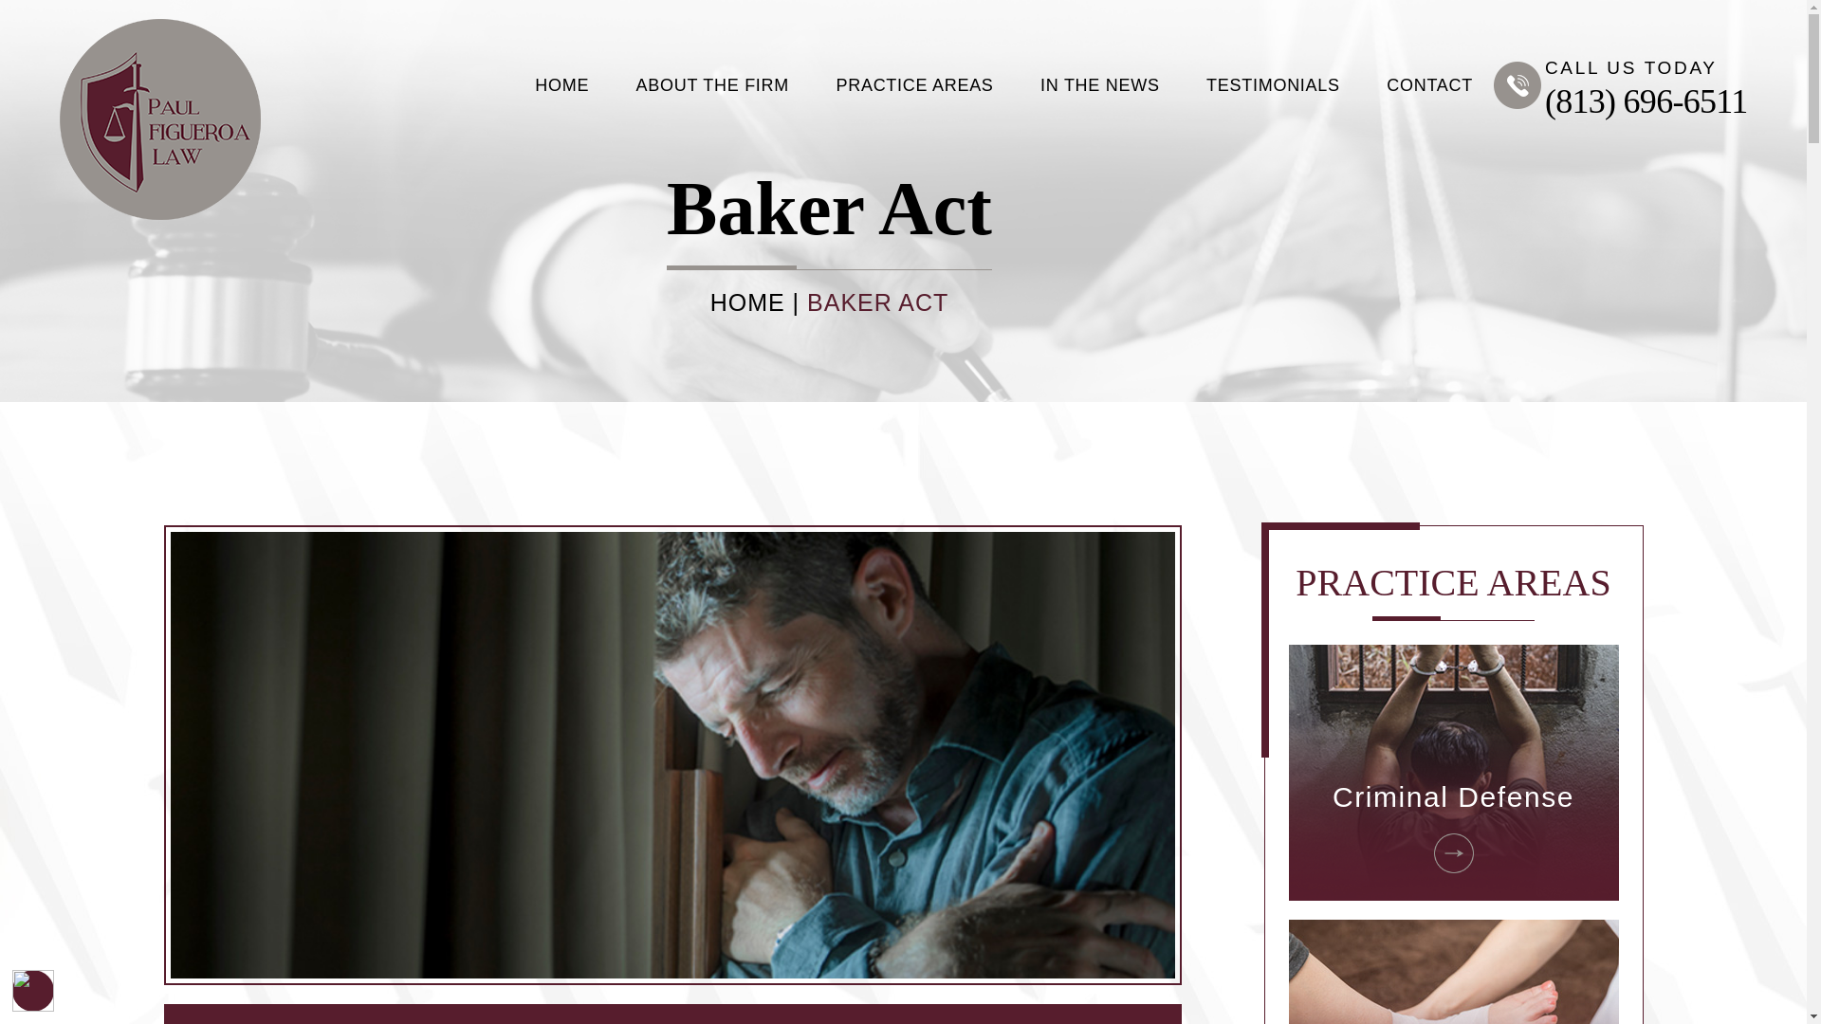 This screenshot has height=1024, width=1821. Describe the element at coordinates (711, 85) in the screenshot. I see `ABOUT THE FIRM` at that location.